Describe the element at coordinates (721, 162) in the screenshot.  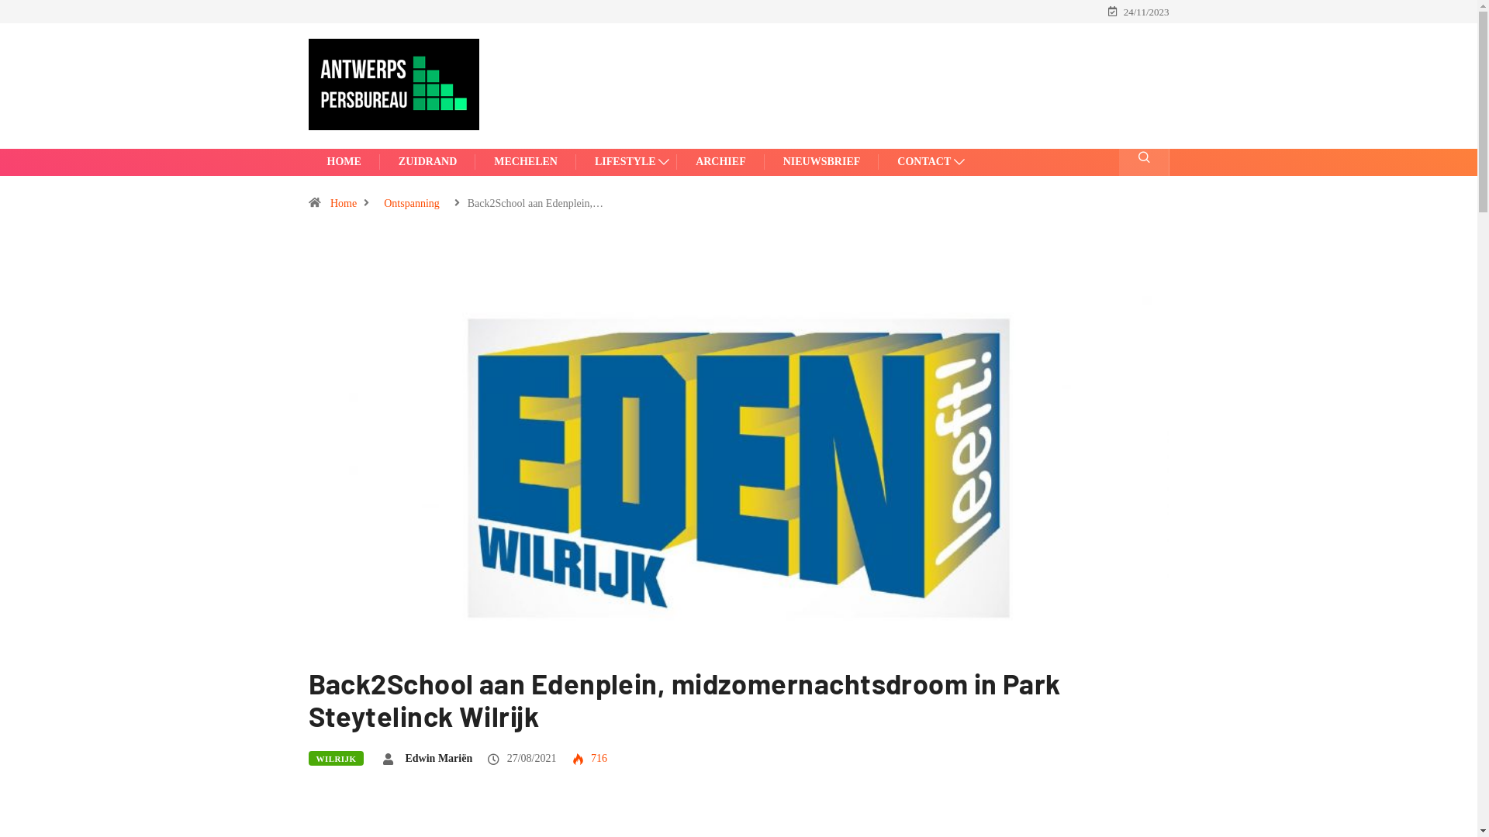
I see `ARCHIEF` at that location.